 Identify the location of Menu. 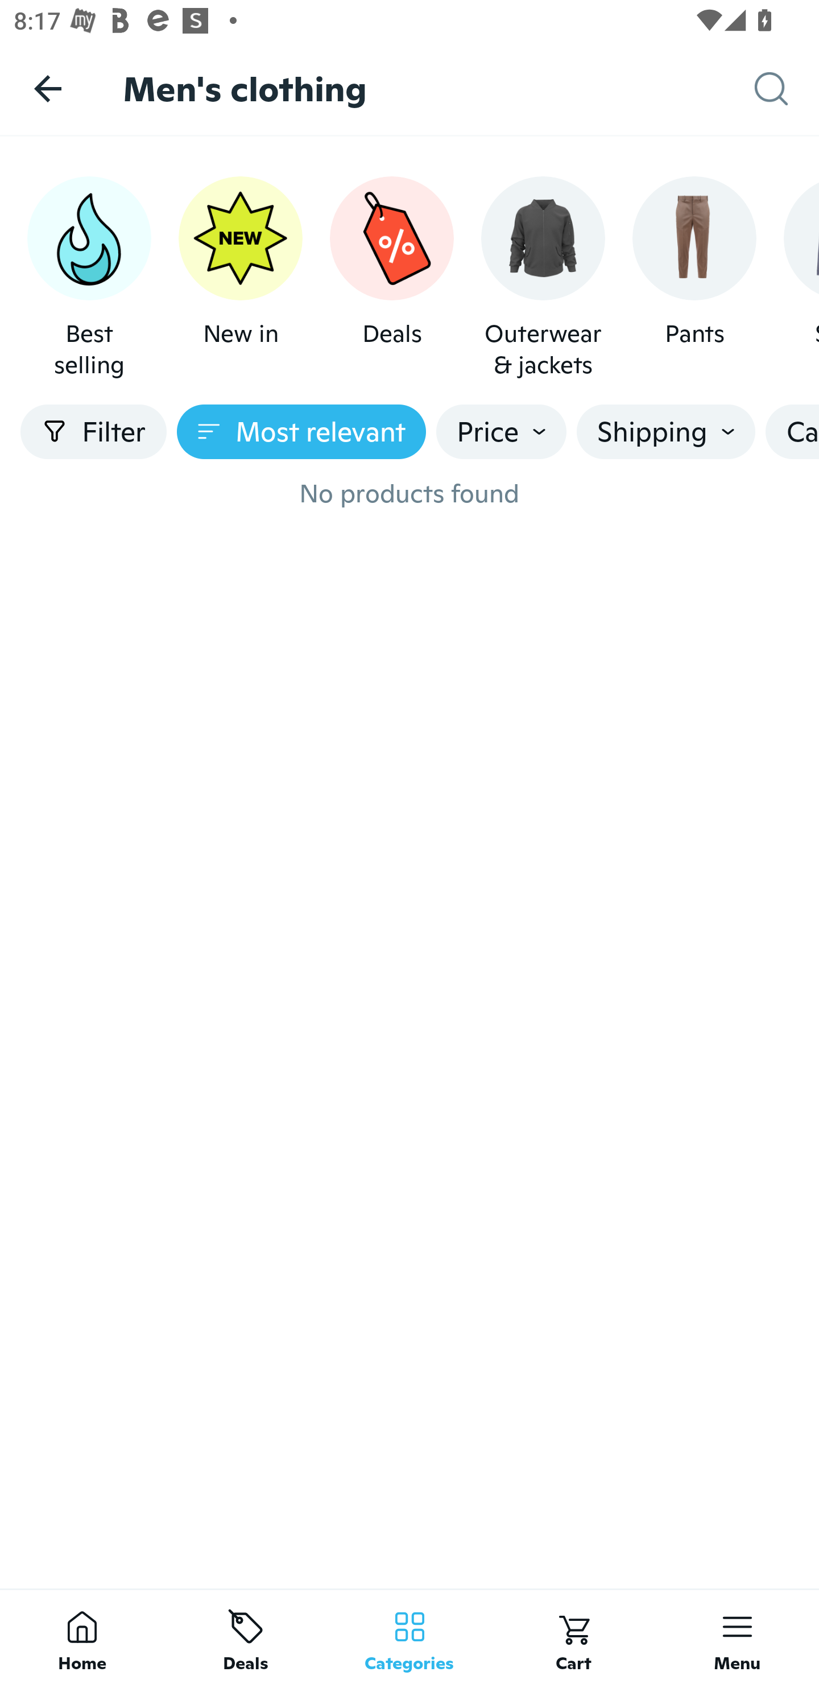
(737, 1636).